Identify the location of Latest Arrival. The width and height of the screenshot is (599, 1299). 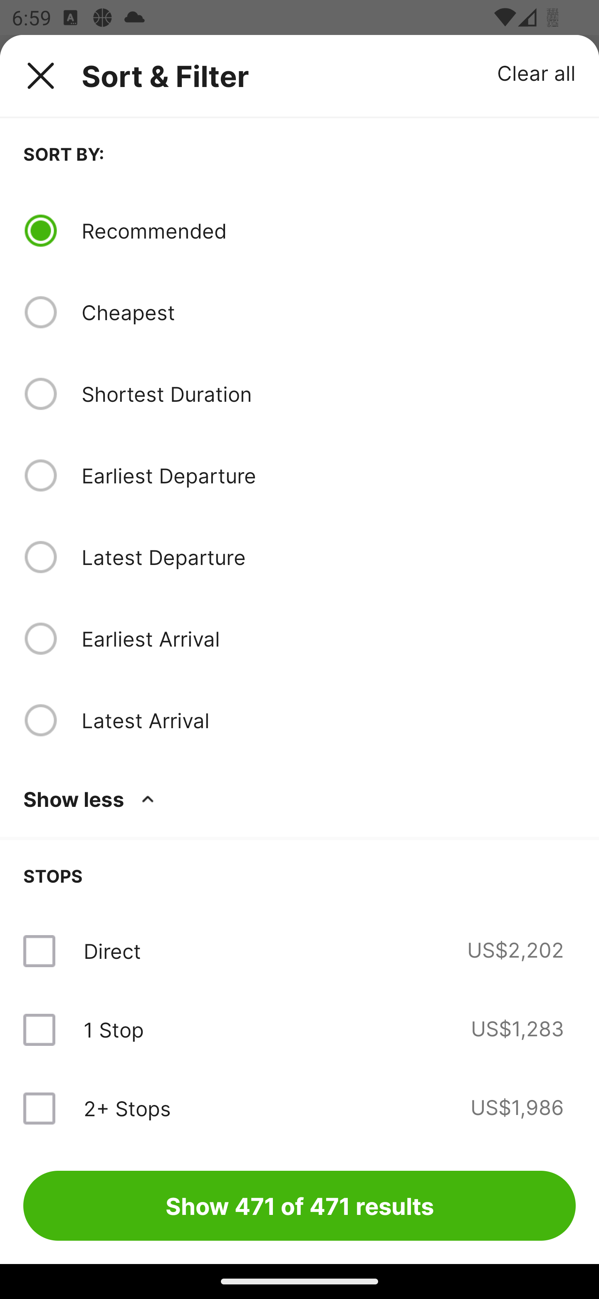
(328, 720).